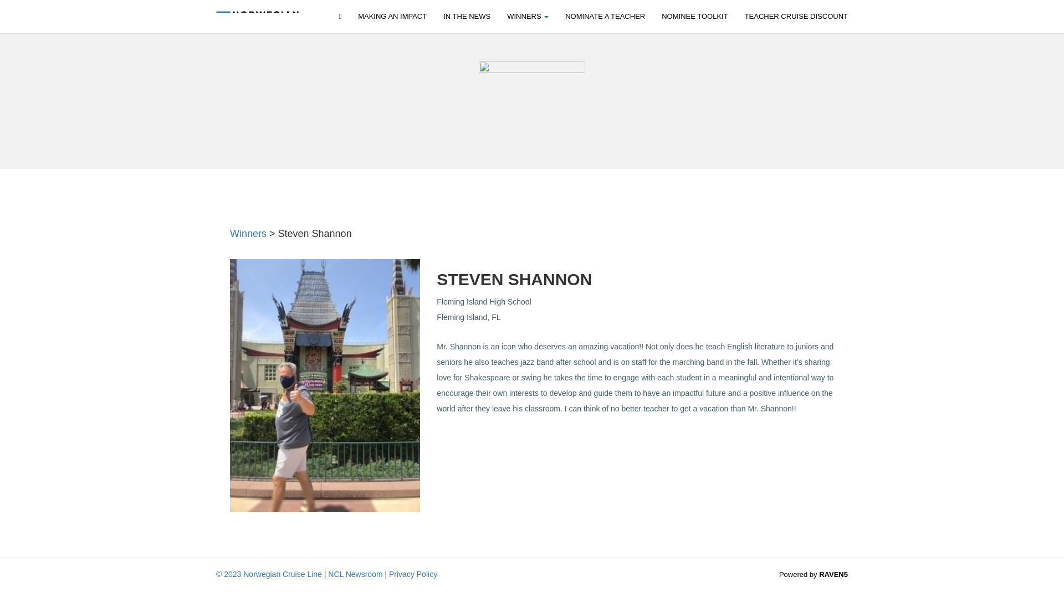 The image size is (1064, 598). I want to click on Powered by RAVEN5, so click(814, 575).